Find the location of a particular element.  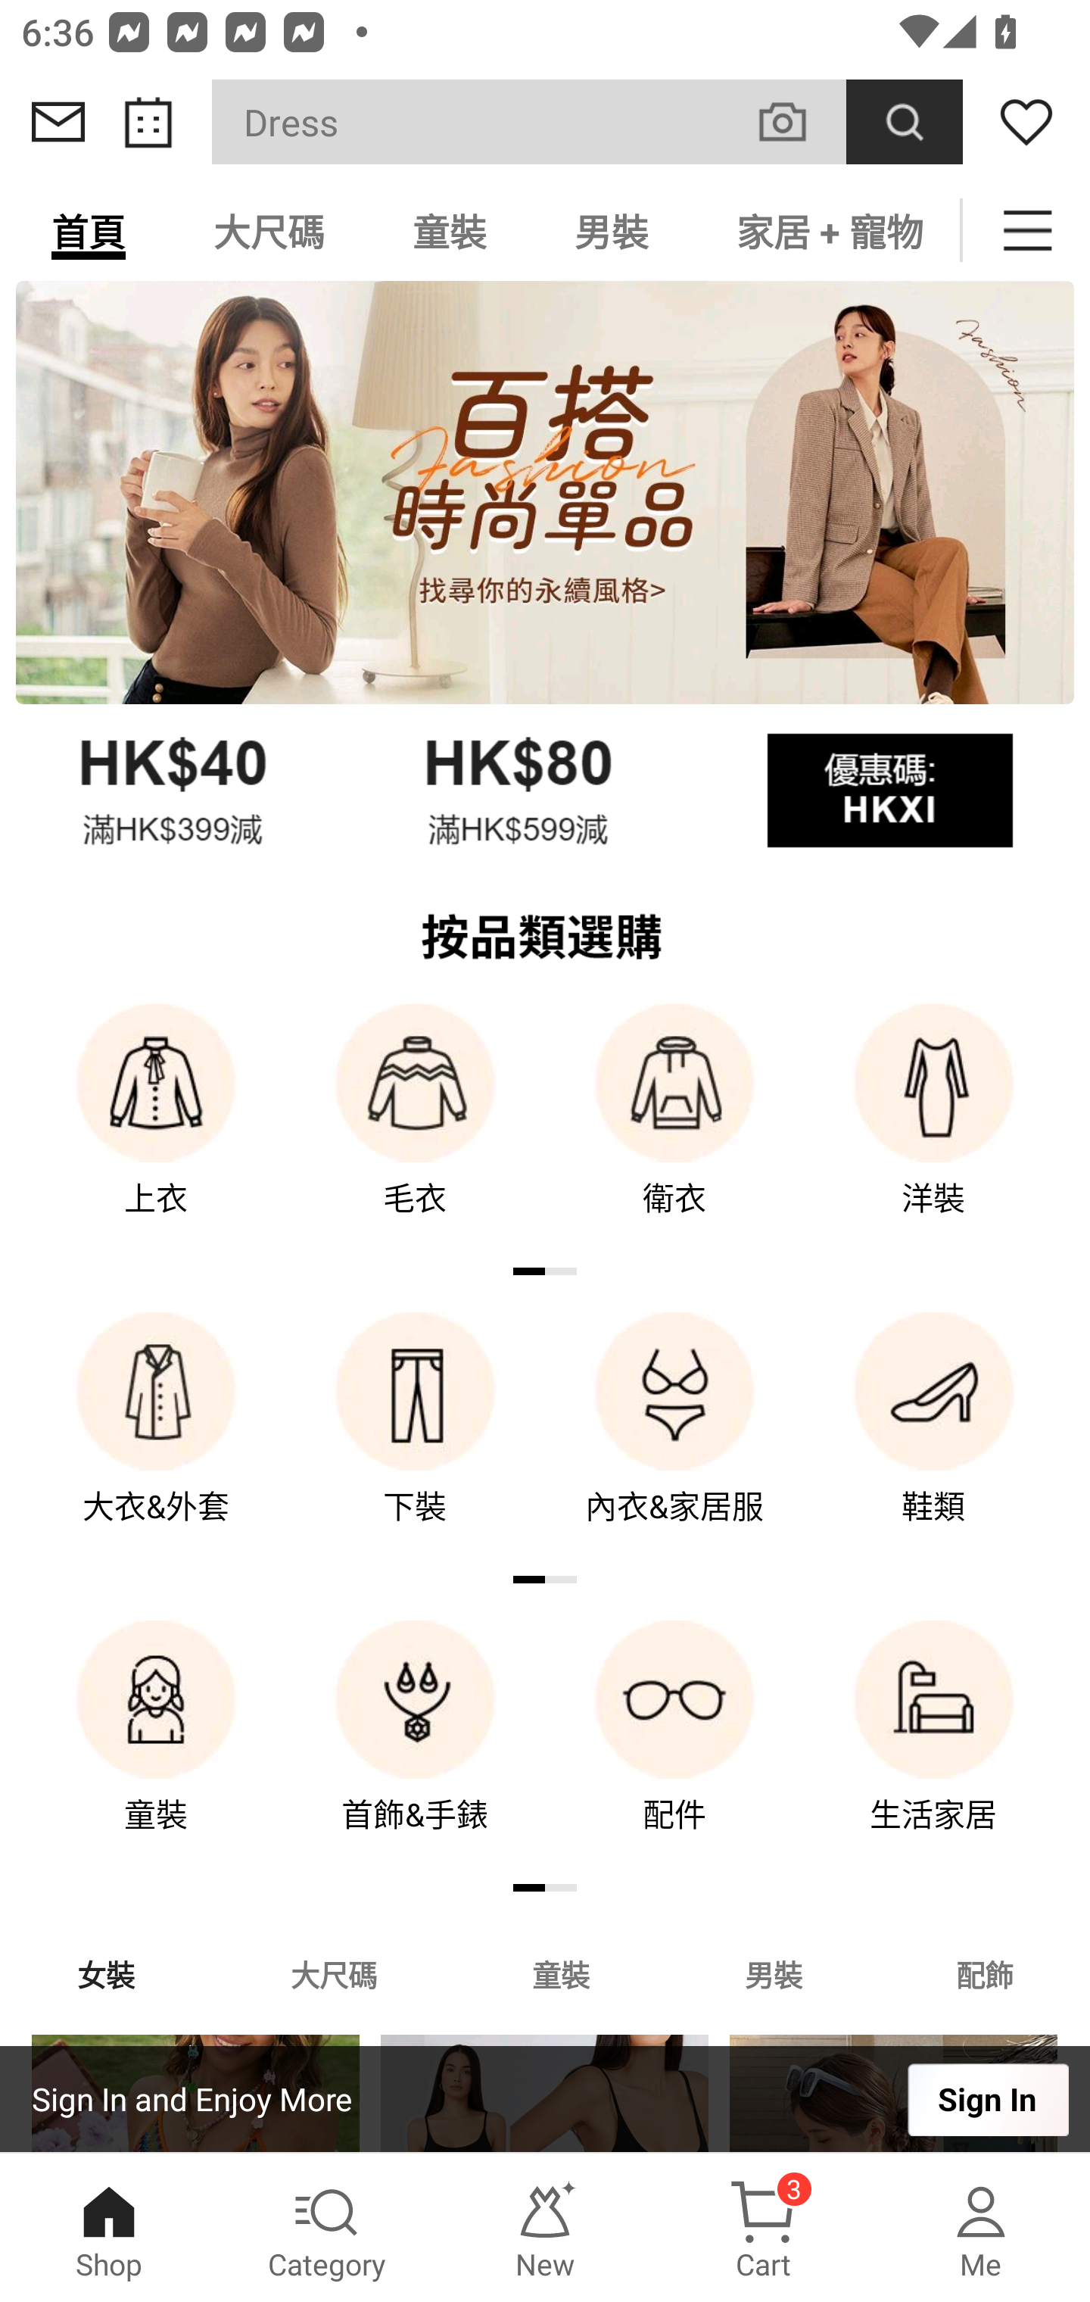

首飾&手錶 is located at coordinates (415, 1747).